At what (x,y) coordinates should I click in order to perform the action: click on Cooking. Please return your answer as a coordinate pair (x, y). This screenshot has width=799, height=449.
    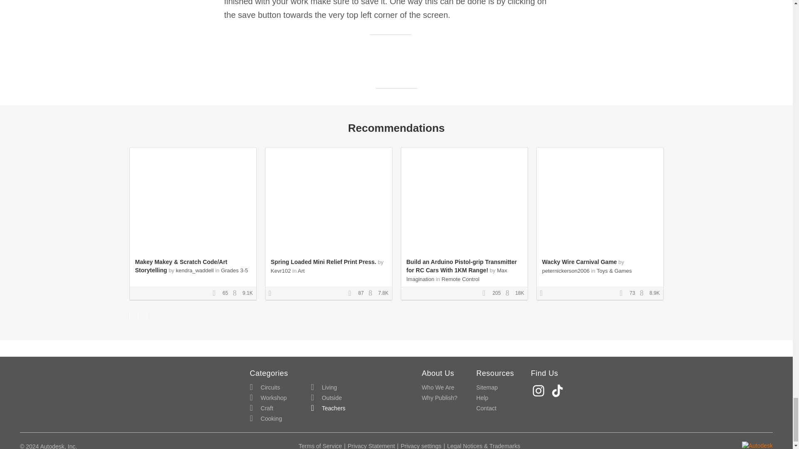
    Looking at the image, I should click on (266, 418).